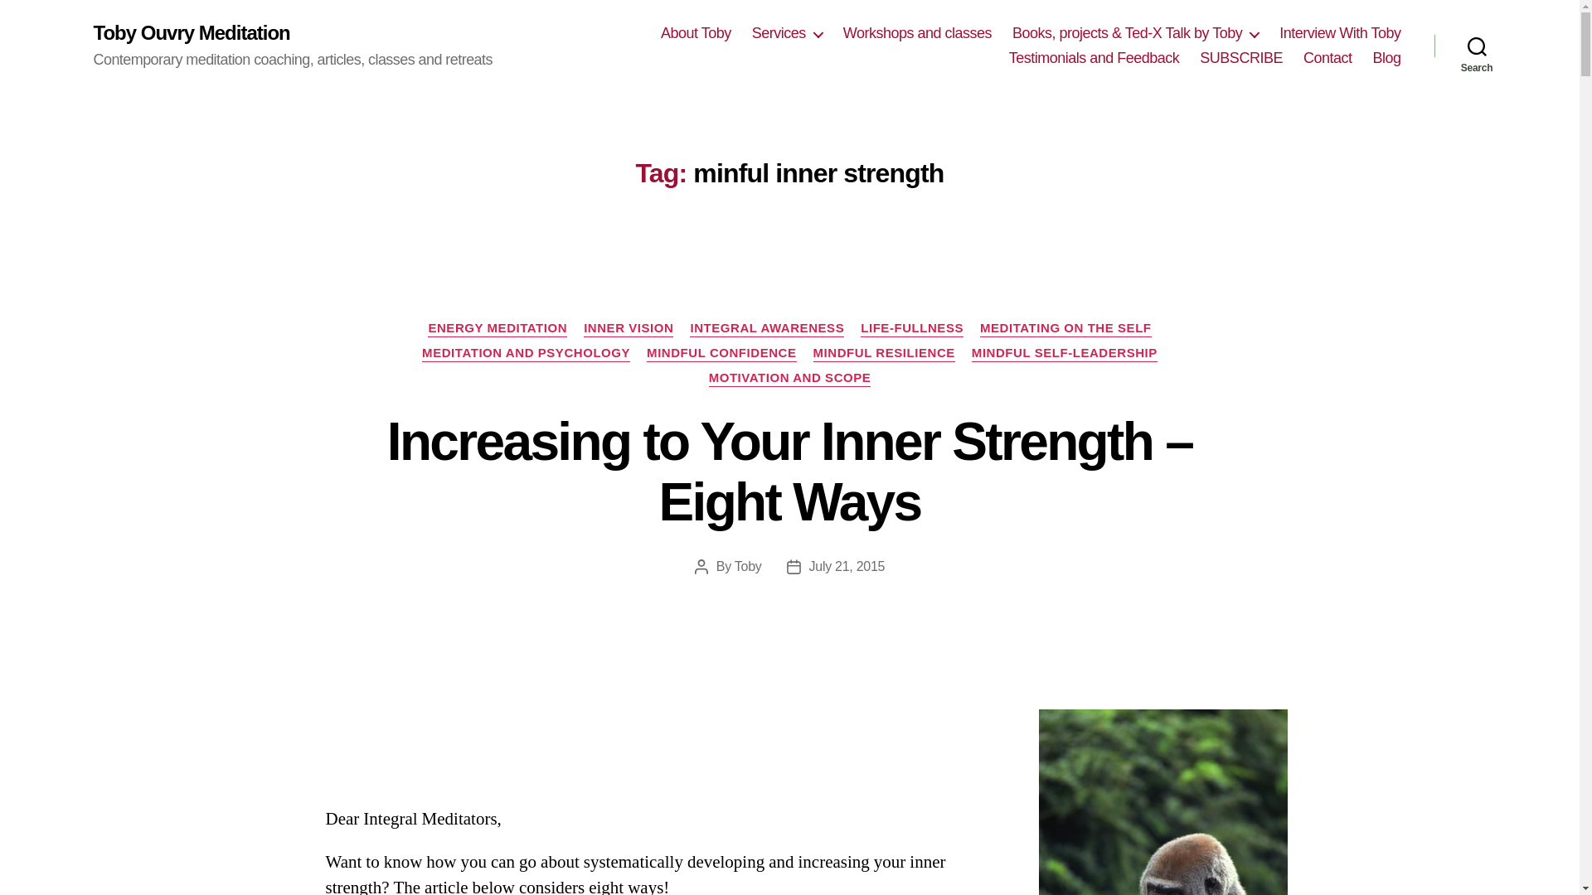 This screenshot has height=895, width=1592. I want to click on Interview With Toby, so click(1340, 33).